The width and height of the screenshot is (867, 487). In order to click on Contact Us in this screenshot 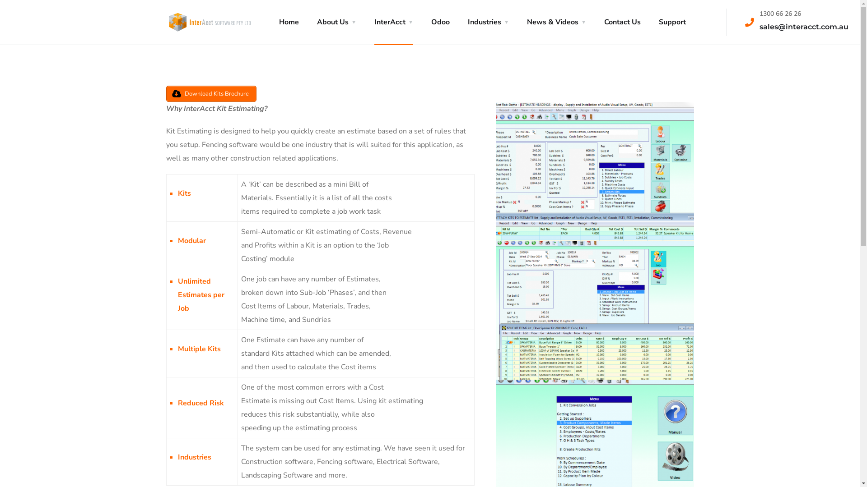, I will do `click(622, 23)`.